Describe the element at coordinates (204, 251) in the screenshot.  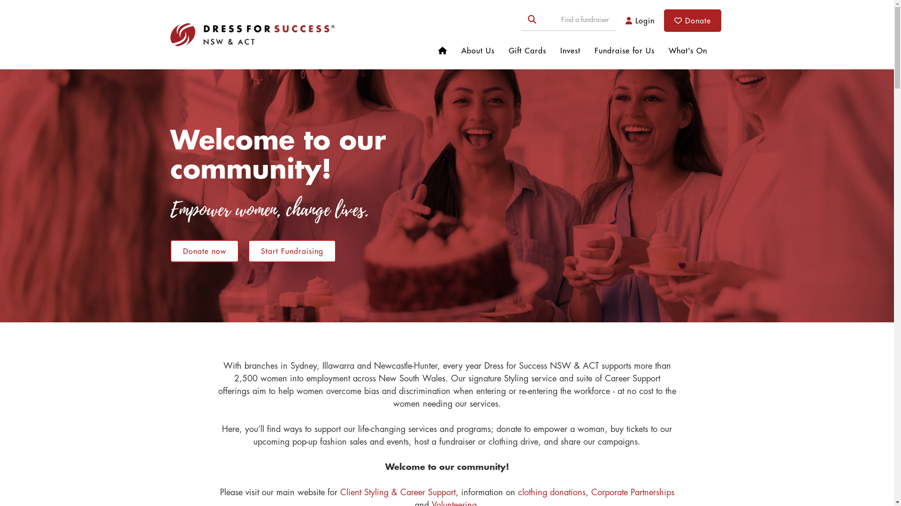
I see `Donate now` at that location.